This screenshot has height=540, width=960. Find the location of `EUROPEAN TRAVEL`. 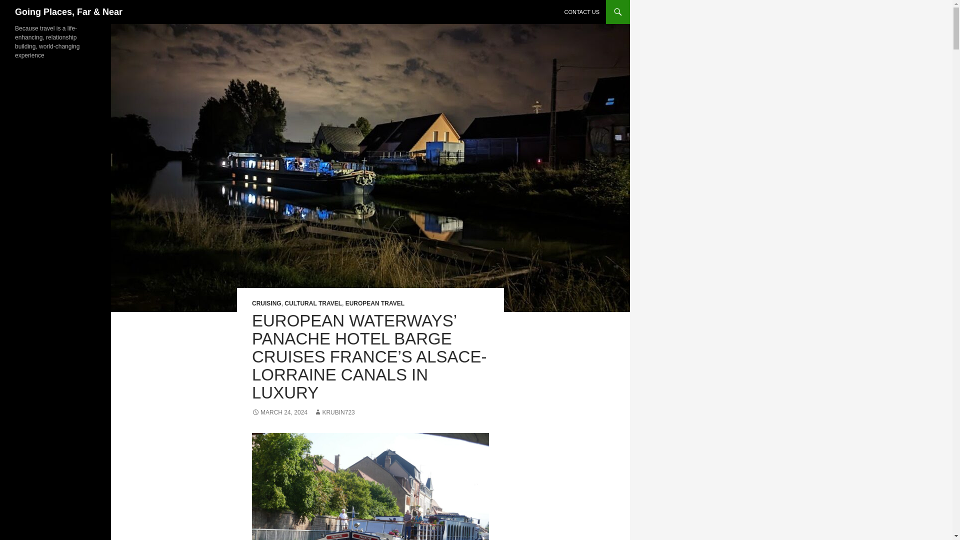

EUROPEAN TRAVEL is located at coordinates (375, 303).